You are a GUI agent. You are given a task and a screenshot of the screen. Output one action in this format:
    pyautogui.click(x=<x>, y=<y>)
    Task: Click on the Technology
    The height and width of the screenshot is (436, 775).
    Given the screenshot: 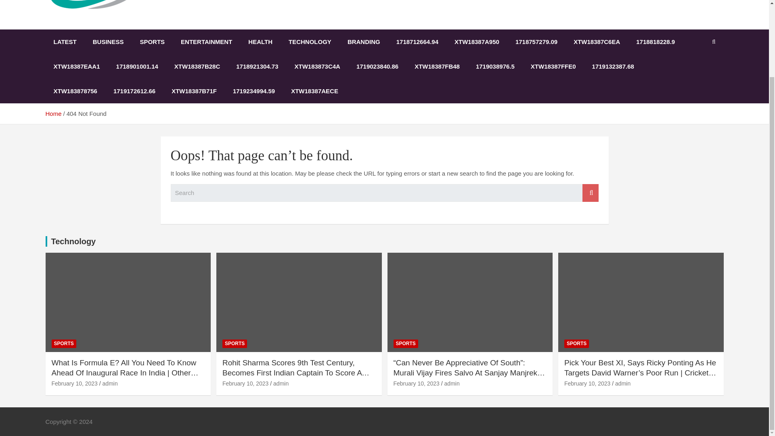 What is the action you would take?
    pyautogui.click(x=73, y=241)
    